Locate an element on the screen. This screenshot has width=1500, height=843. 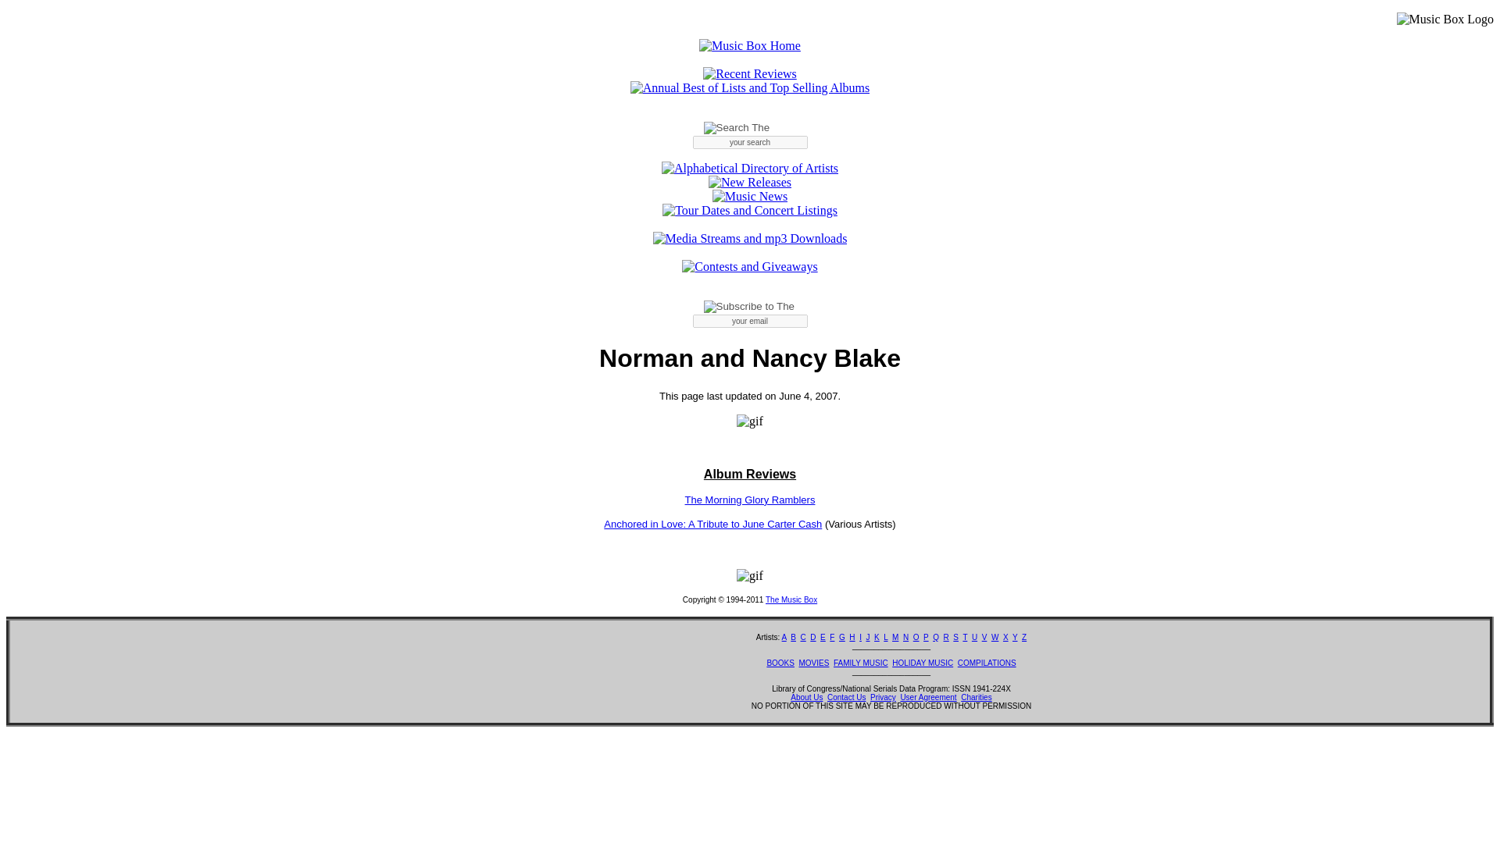
your email is located at coordinates (748, 321).